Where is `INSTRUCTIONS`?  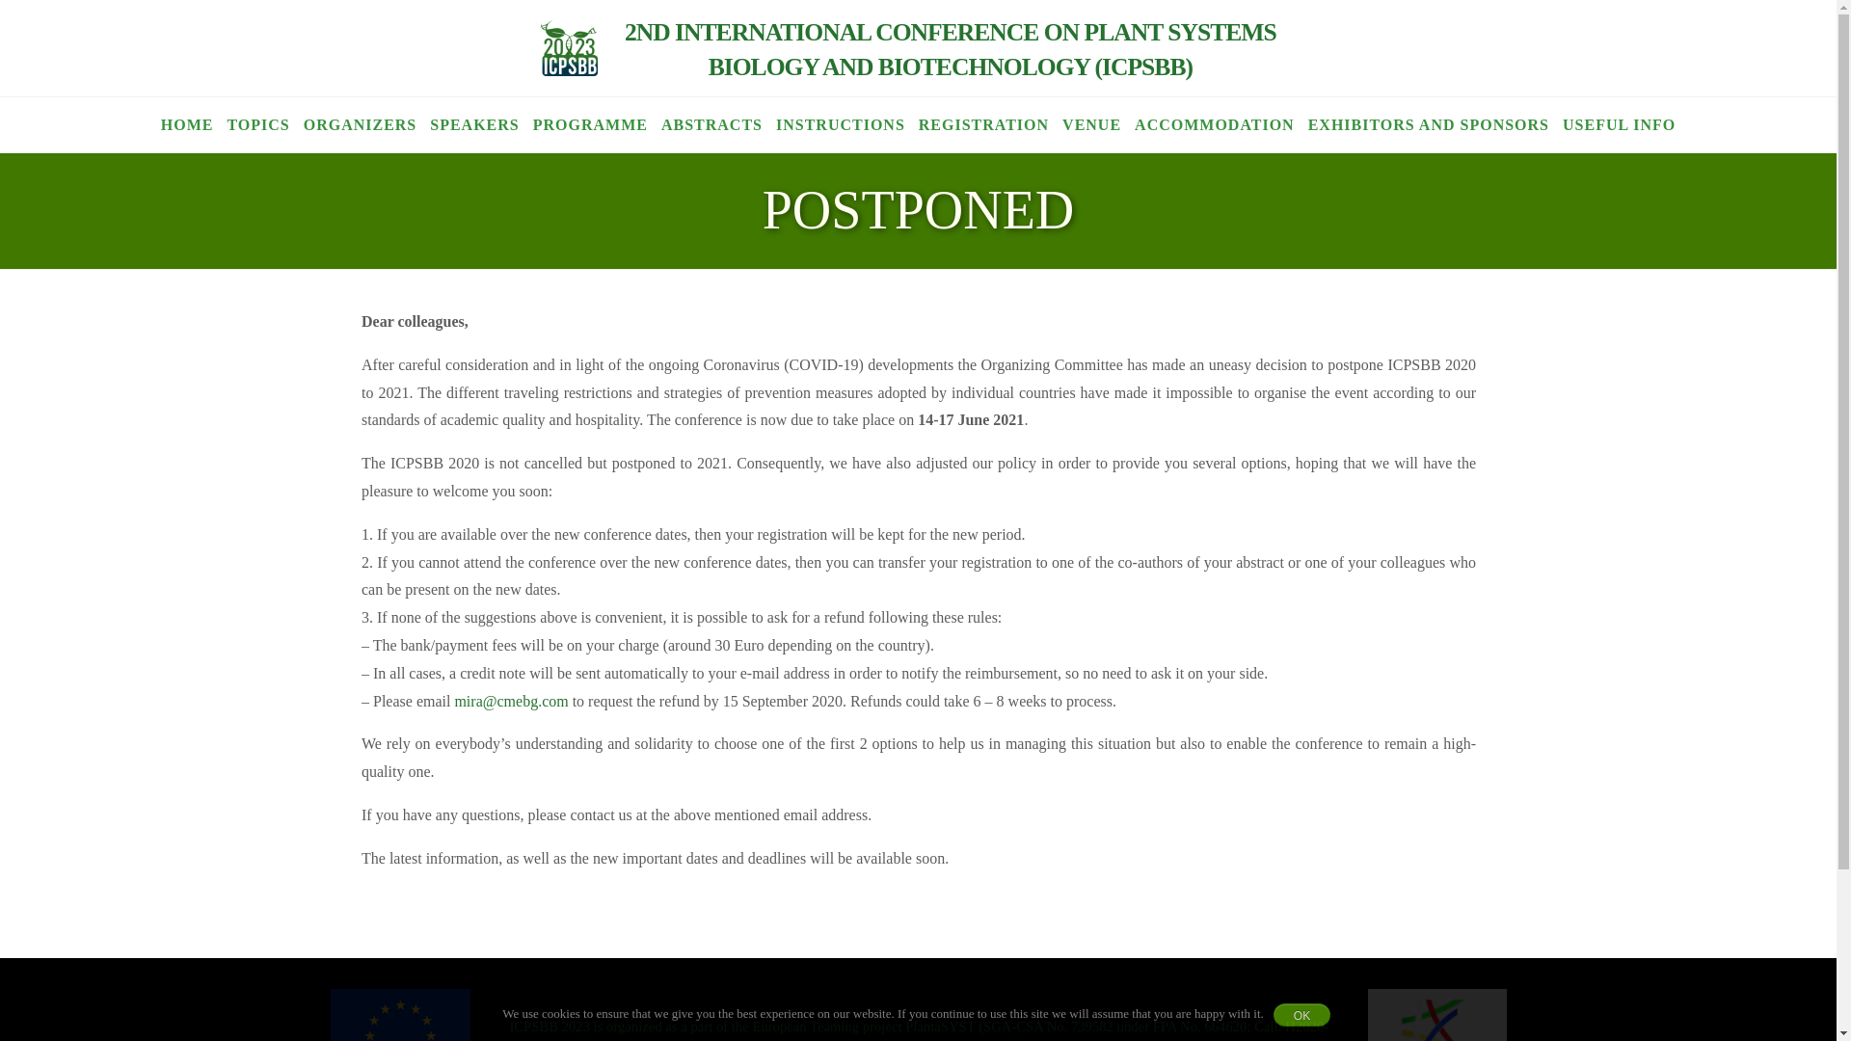 INSTRUCTIONS is located at coordinates (841, 125).